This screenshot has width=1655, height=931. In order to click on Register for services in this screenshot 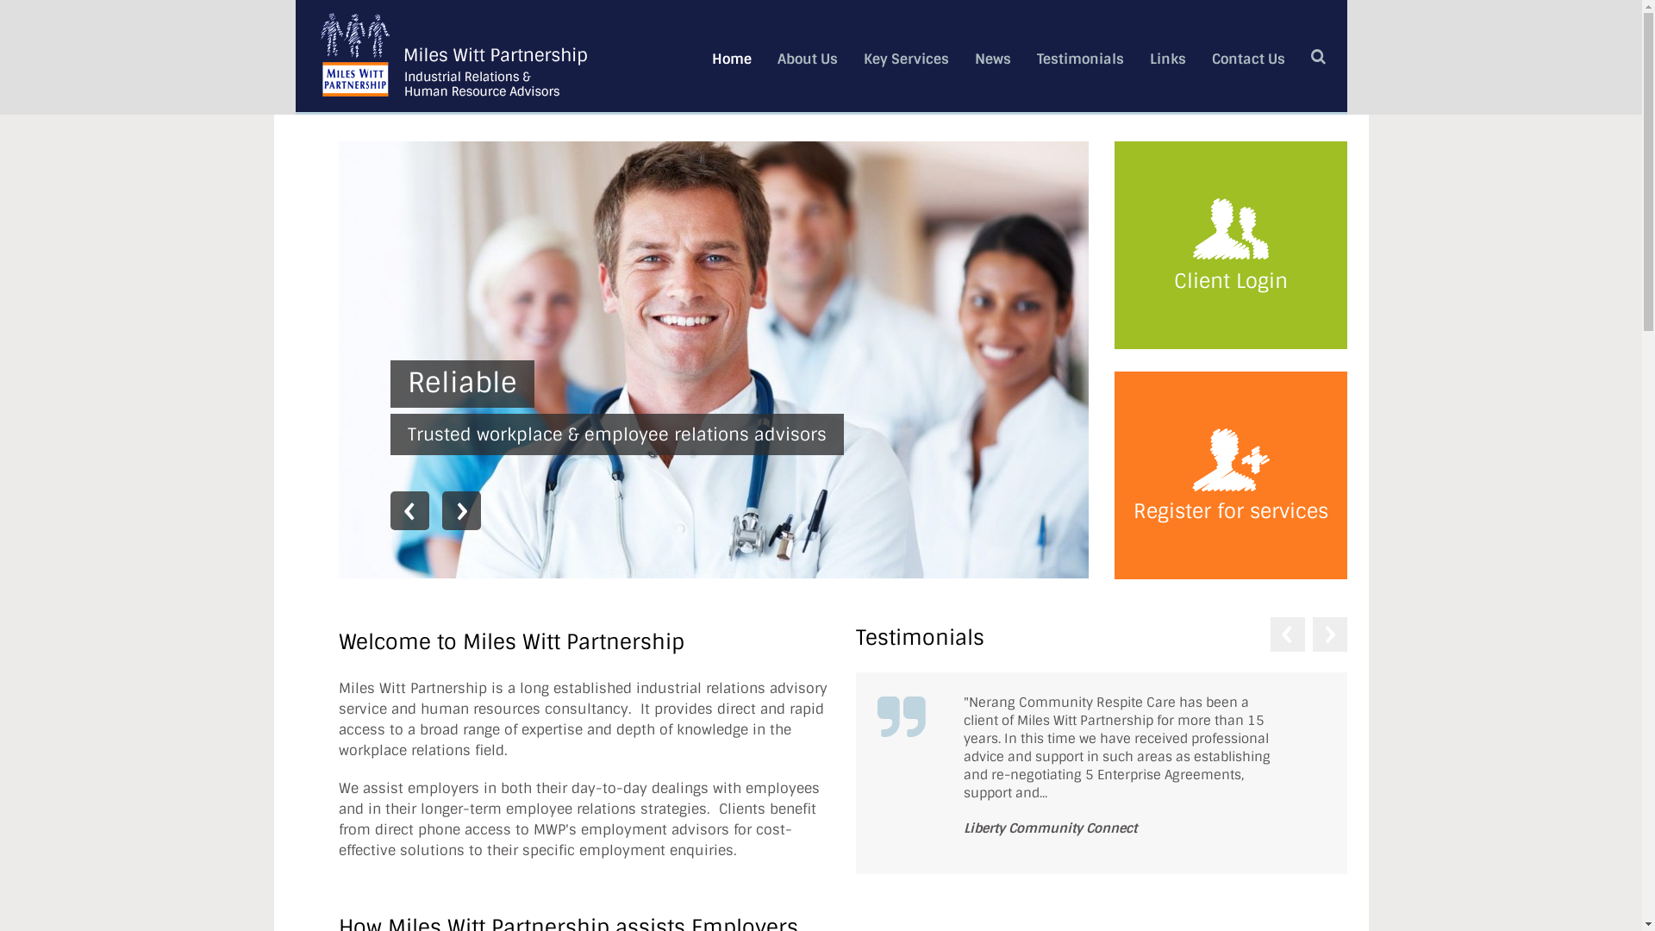, I will do `click(1230, 476)`.